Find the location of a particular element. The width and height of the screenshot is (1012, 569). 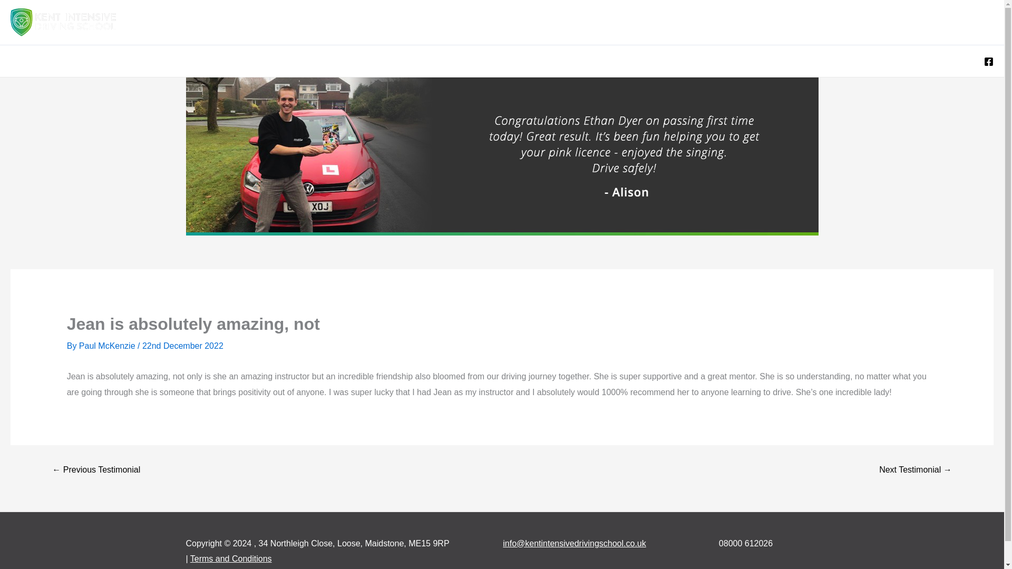

Testimonials is located at coordinates (852, 22).